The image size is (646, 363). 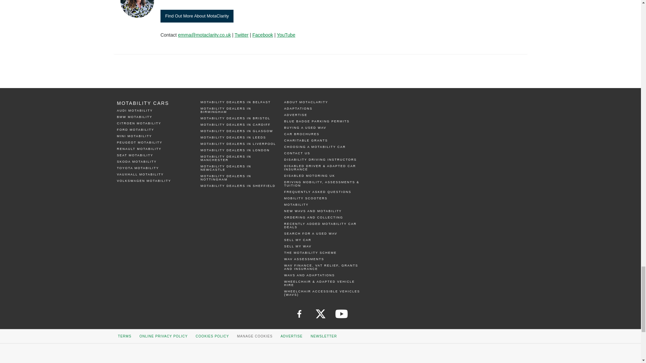 What do you see at coordinates (204, 35) in the screenshot?
I see `Email Emma Jewsbury` at bounding box center [204, 35].